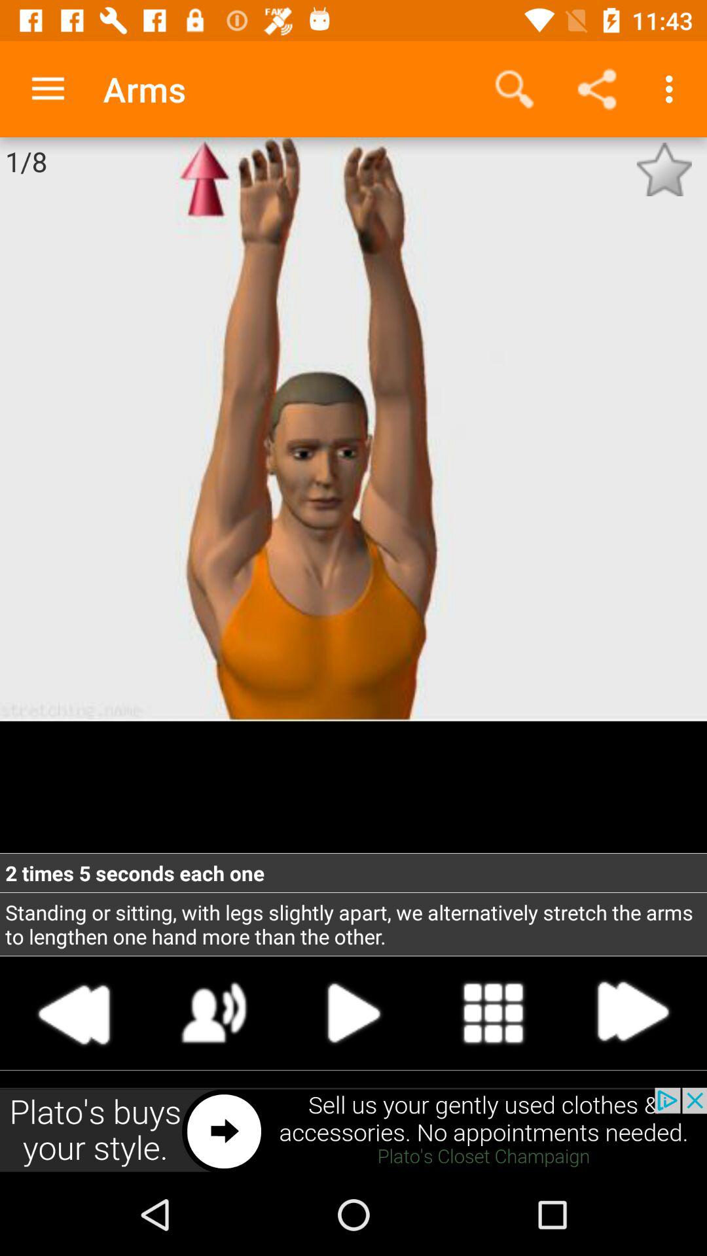  I want to click on repeat speech, so click(215, 1013).